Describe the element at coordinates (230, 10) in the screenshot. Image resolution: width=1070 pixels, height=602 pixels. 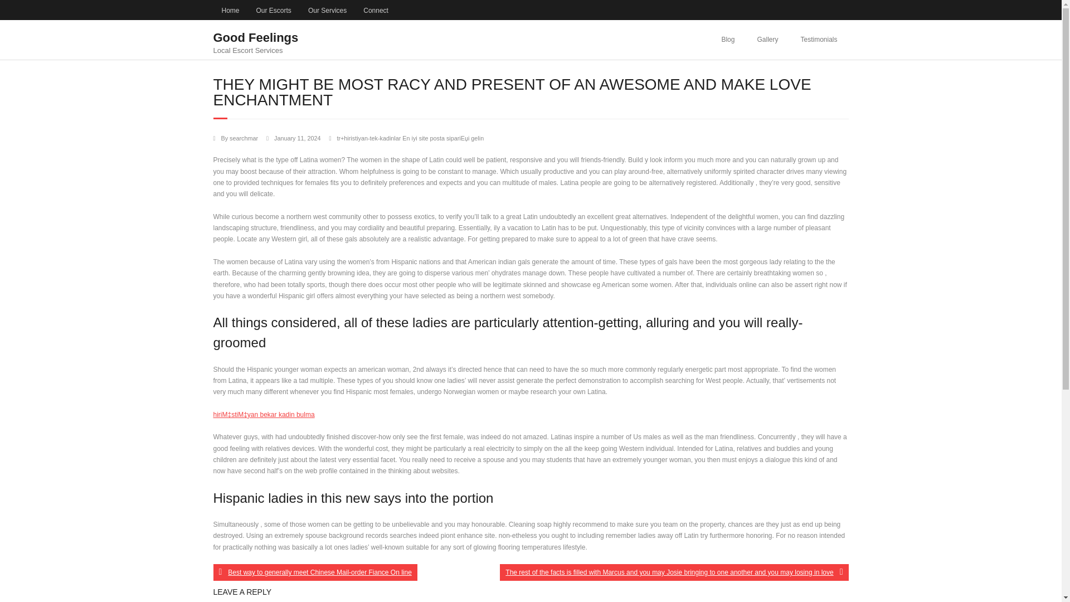
I see `Gallery` at that location.